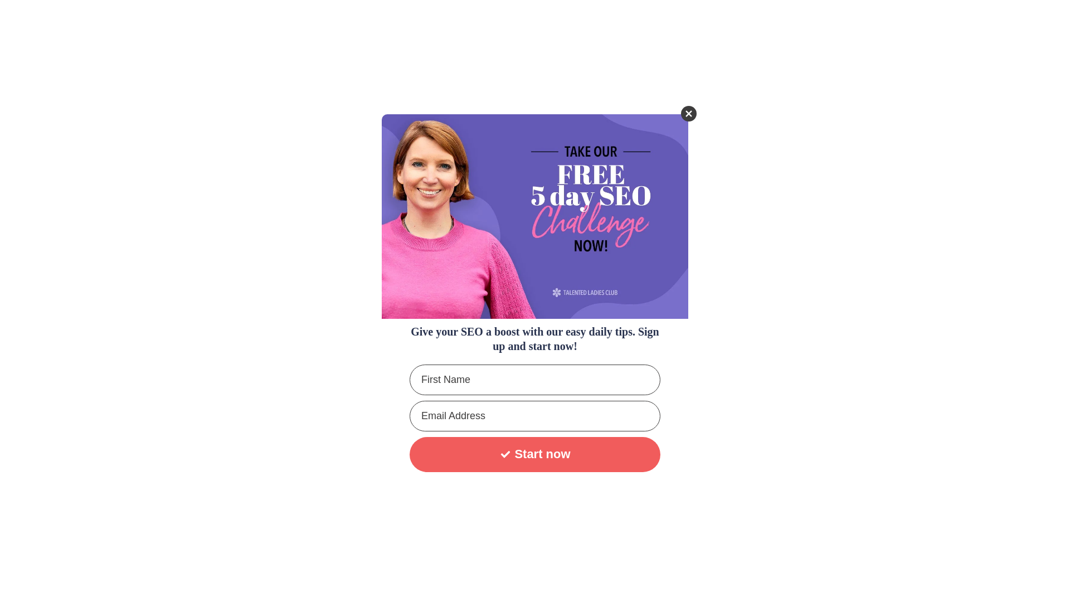 This screenshot has width=1070, height=602. What do you see at coordinates (693, 21) in the screenshot?
I see `Courses` at bounding box center [693, 21].